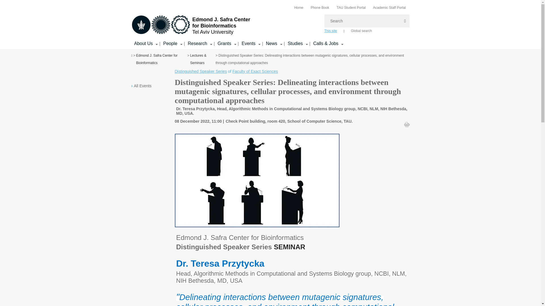 The image size is (545, 306). I want to click on Research, so click(197, 44).